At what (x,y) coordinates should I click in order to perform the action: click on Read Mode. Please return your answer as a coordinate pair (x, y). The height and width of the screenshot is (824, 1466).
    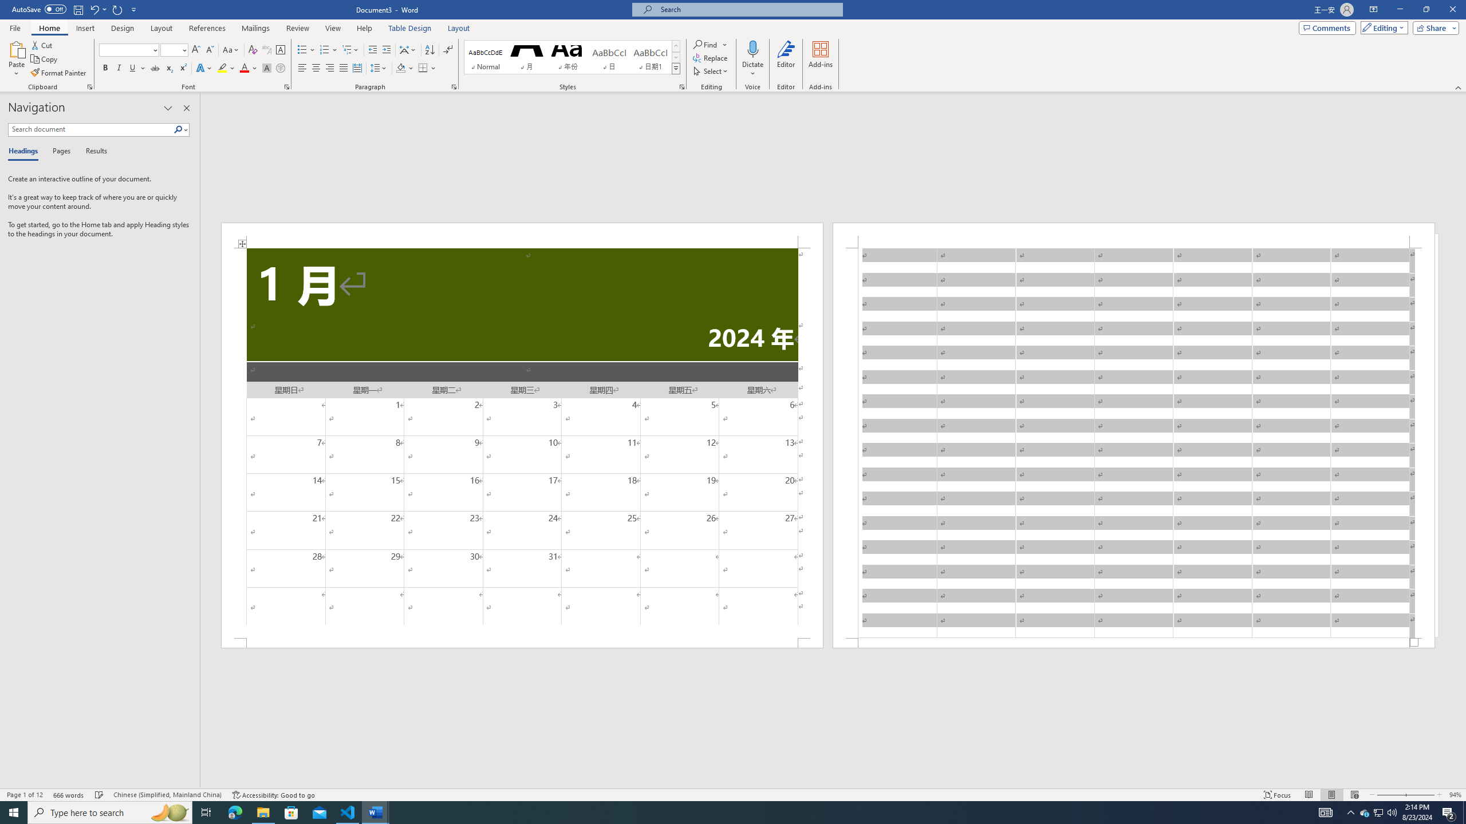
    Looking at the image, I should click on (1309, 795).